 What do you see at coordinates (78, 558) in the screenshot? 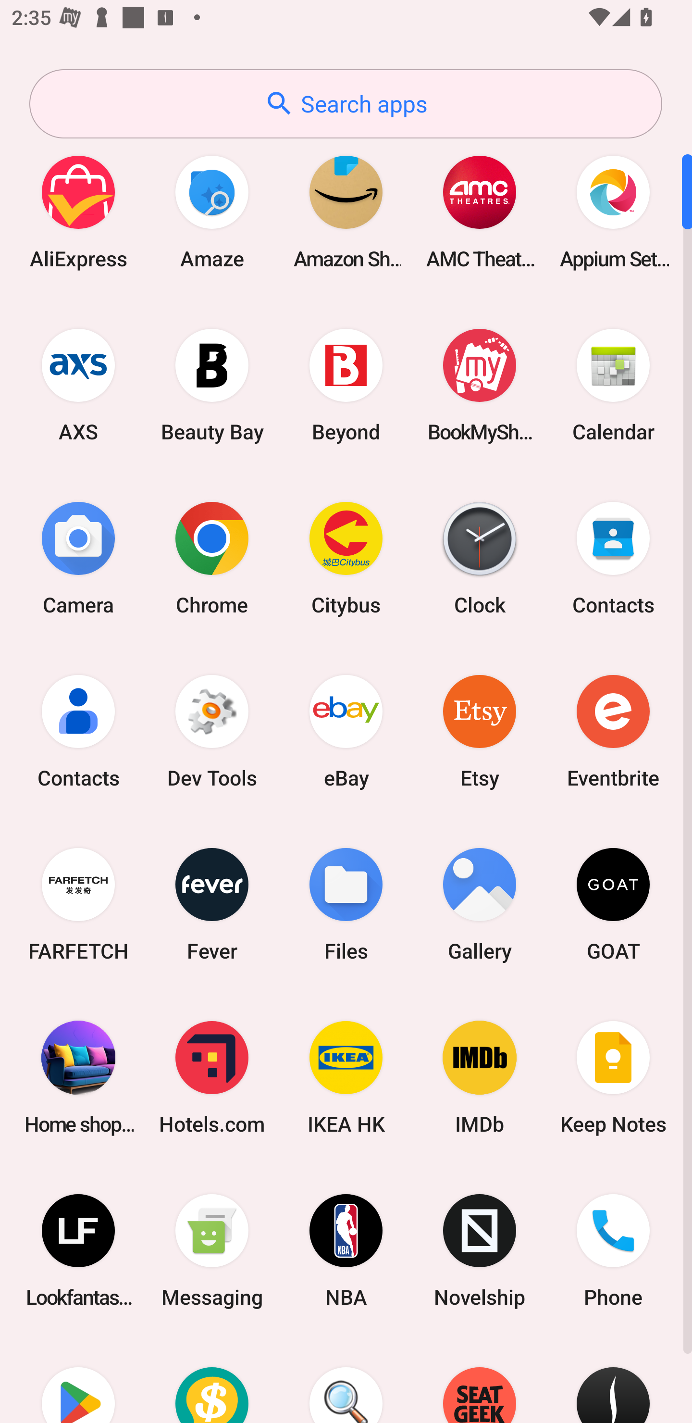
I see `Camera` at bounding box center [78, 558].